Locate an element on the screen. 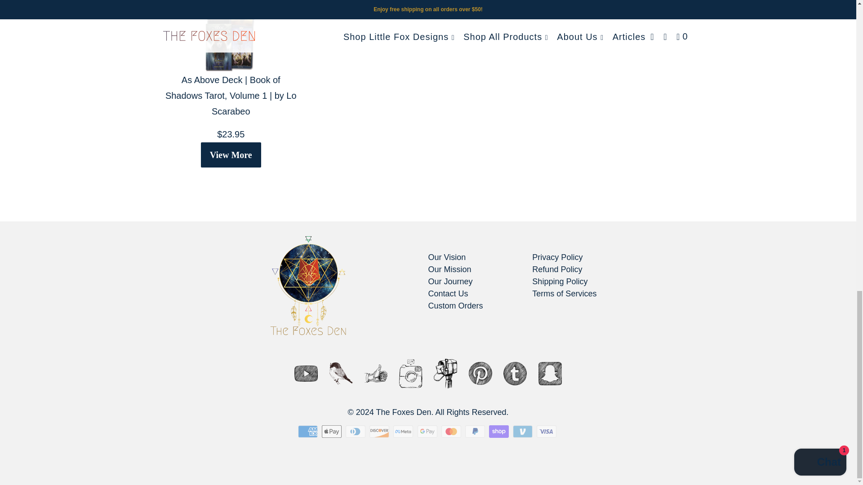 Image resolution: width=863 pixels, height=485 pixels. PayPal is located at coordinates (476, 432).